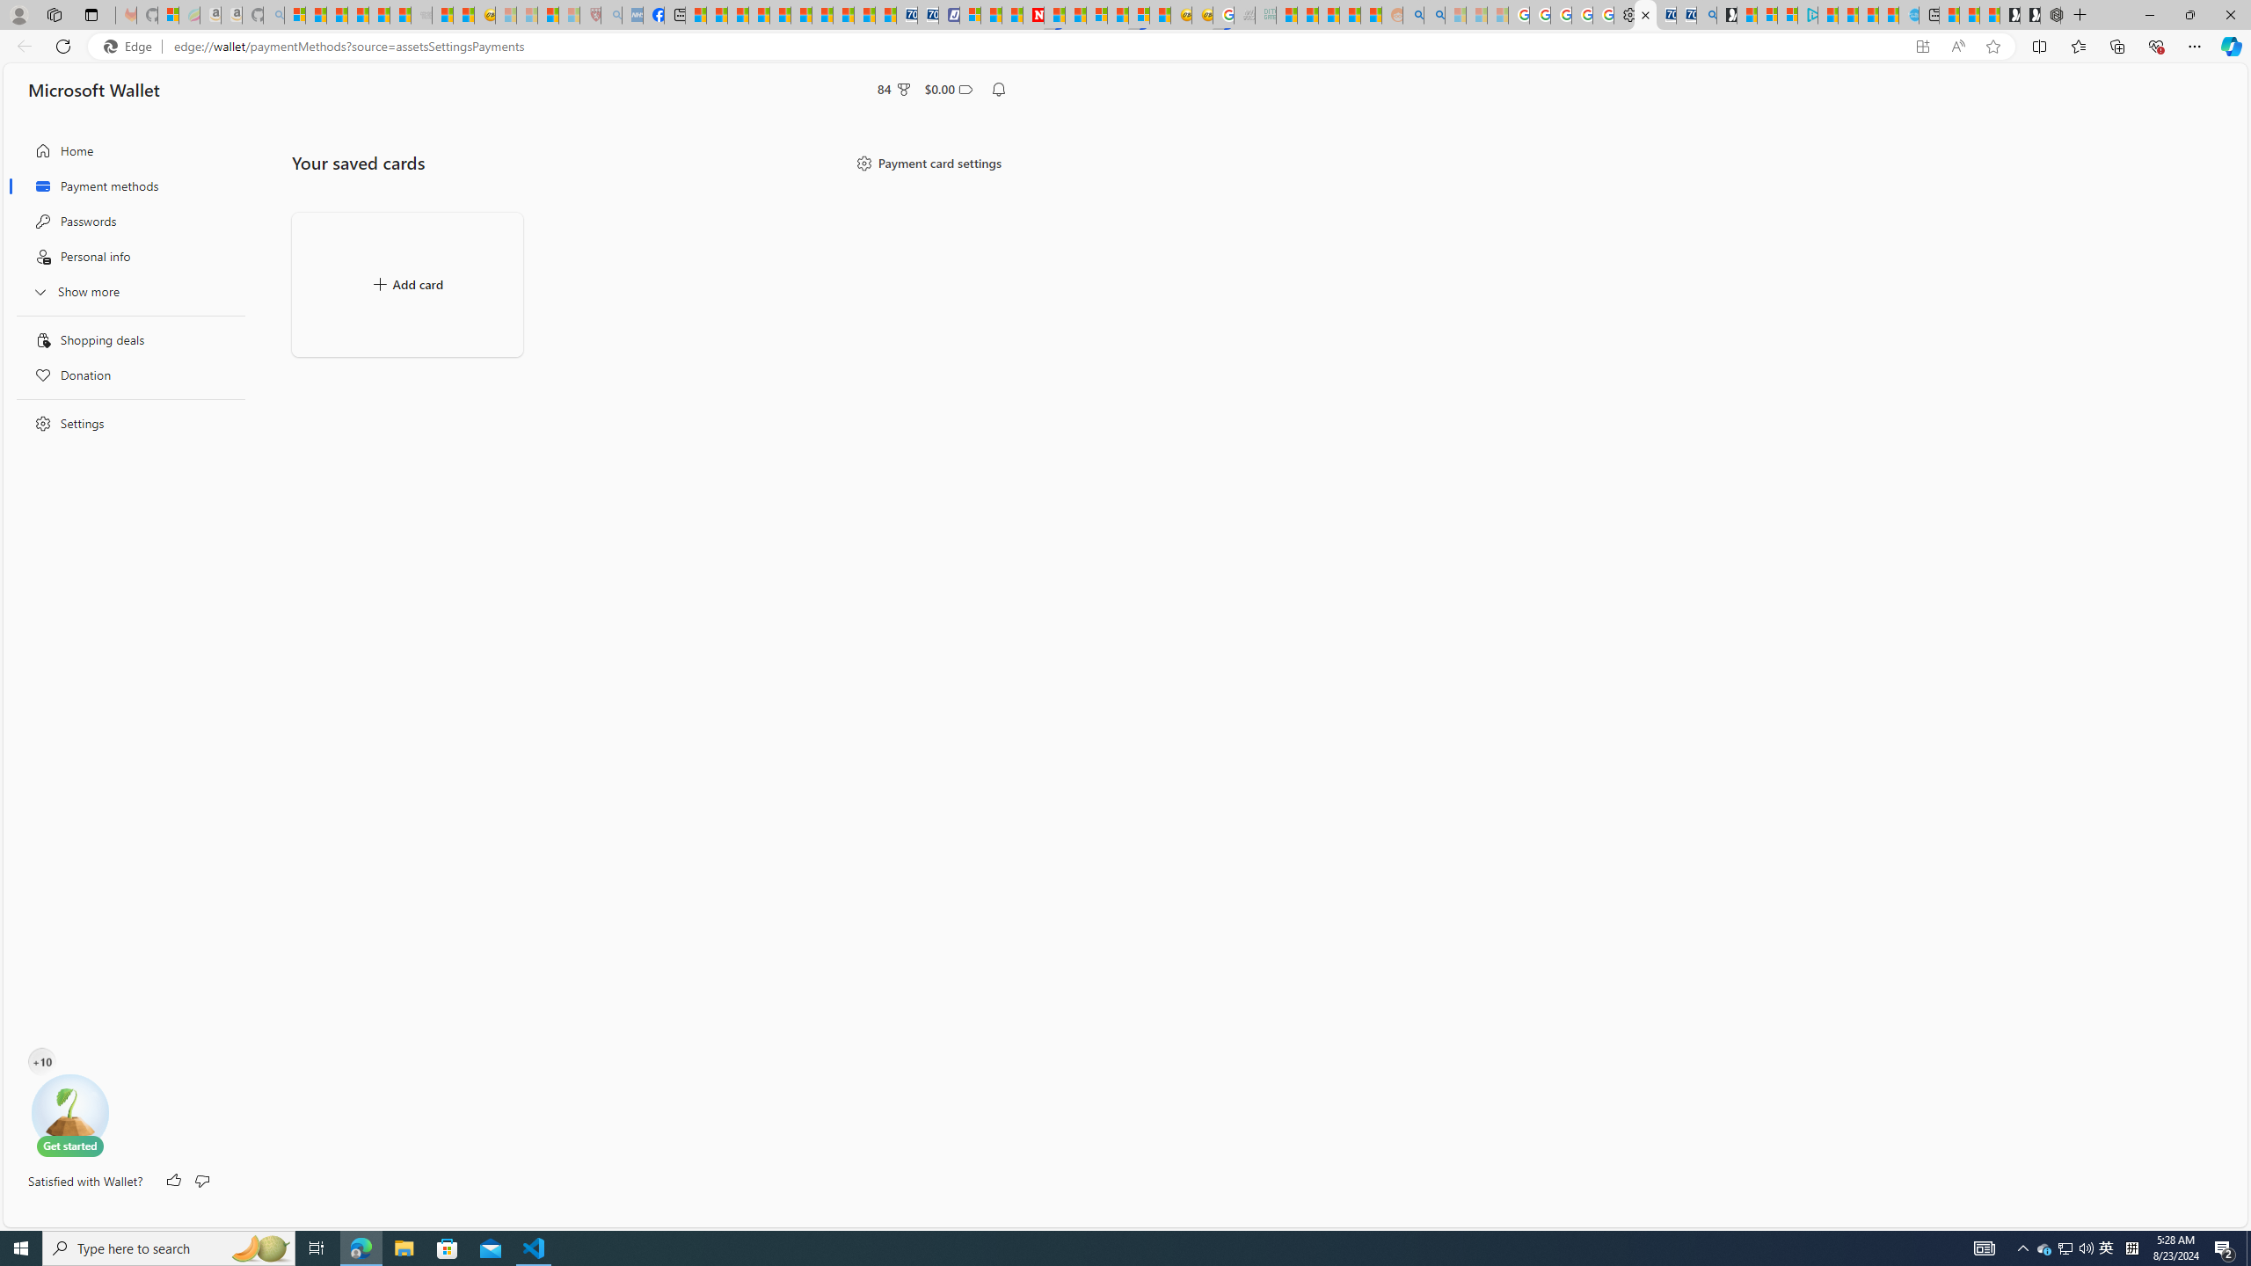  What do you see at coordinates (126, 339) in the screenshot?
I see `Shopping deals` at bounding box center [126, 339].